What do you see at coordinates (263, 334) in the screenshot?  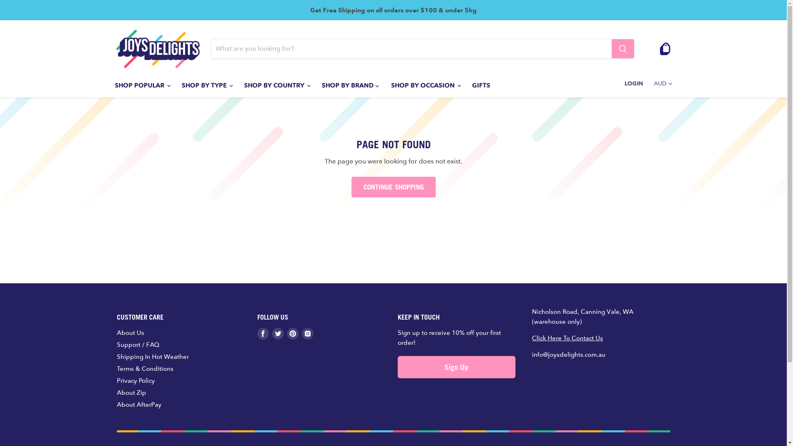 I see `Find us on Facebook` at bounding box center [263, 334].